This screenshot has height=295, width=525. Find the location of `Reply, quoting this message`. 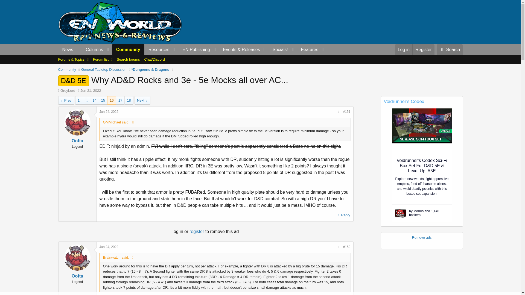

Reply, quoting this message is located at coordinates (343, 215).